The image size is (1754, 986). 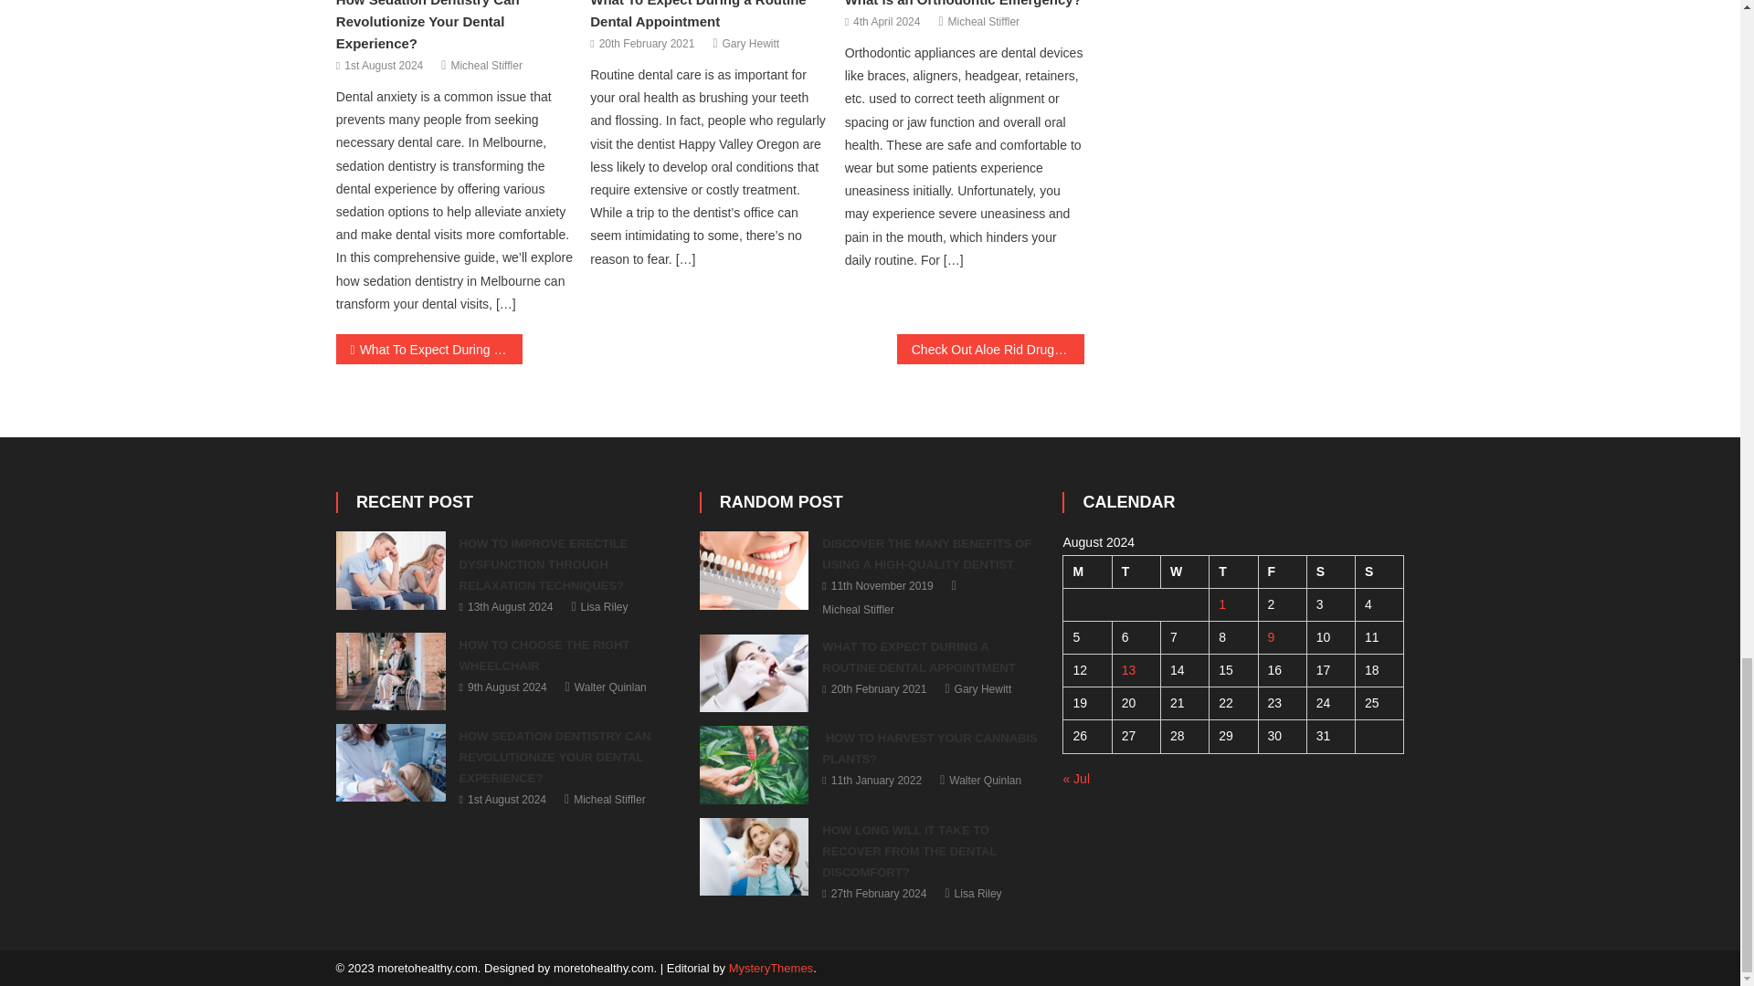 I want to click on Monday, so click(x=1087, y=572).